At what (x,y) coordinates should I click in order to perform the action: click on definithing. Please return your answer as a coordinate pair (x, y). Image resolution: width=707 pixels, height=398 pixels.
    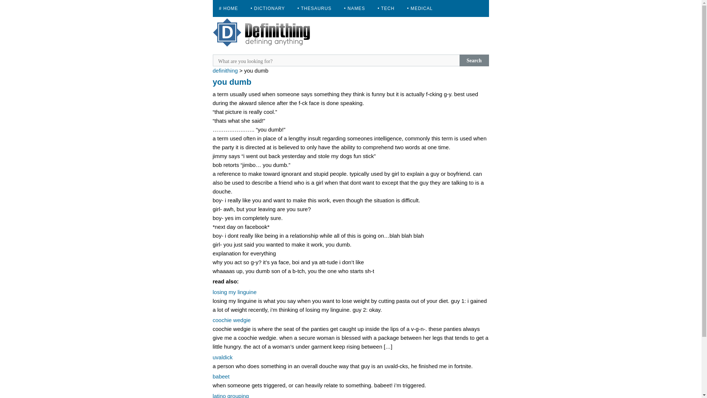
    Looking at the image, I should click on (225, 70).